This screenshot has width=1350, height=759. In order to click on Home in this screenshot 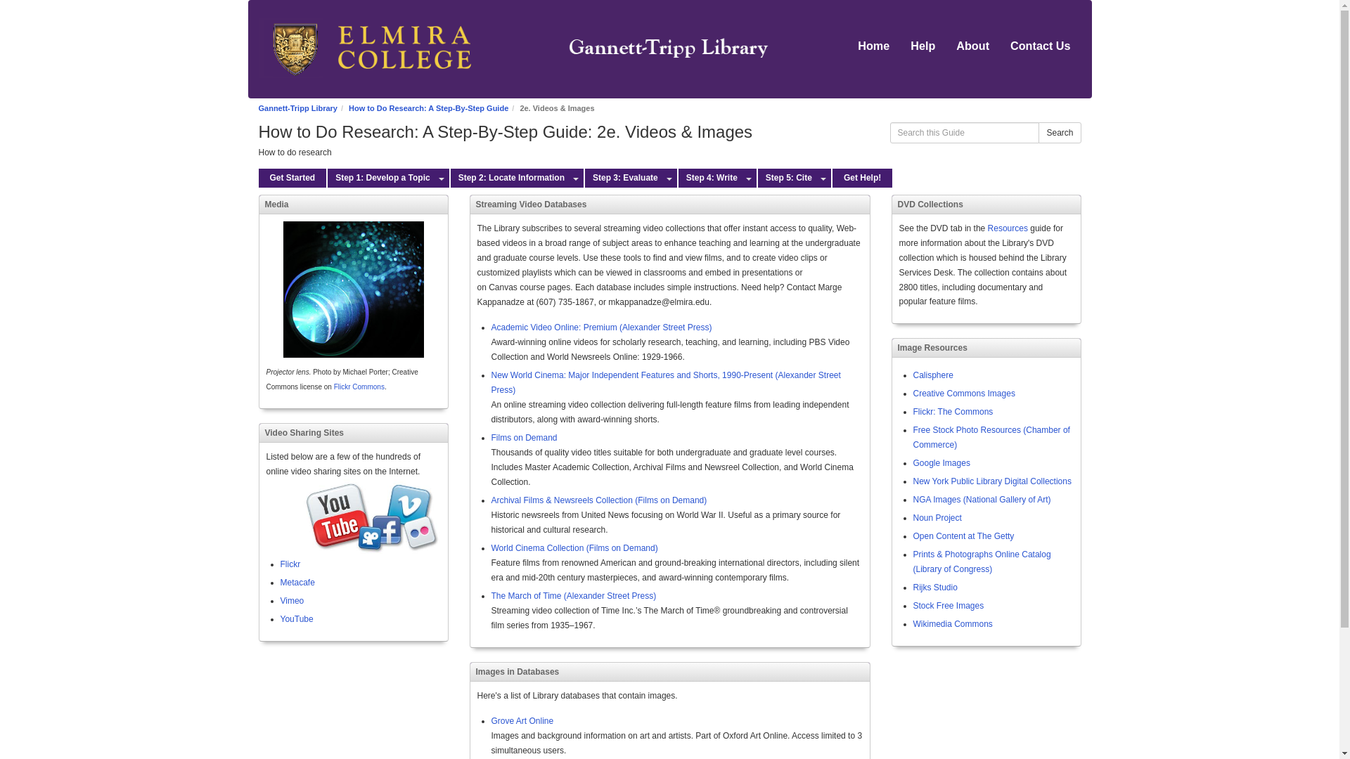, I will do `click(873, 45)`.